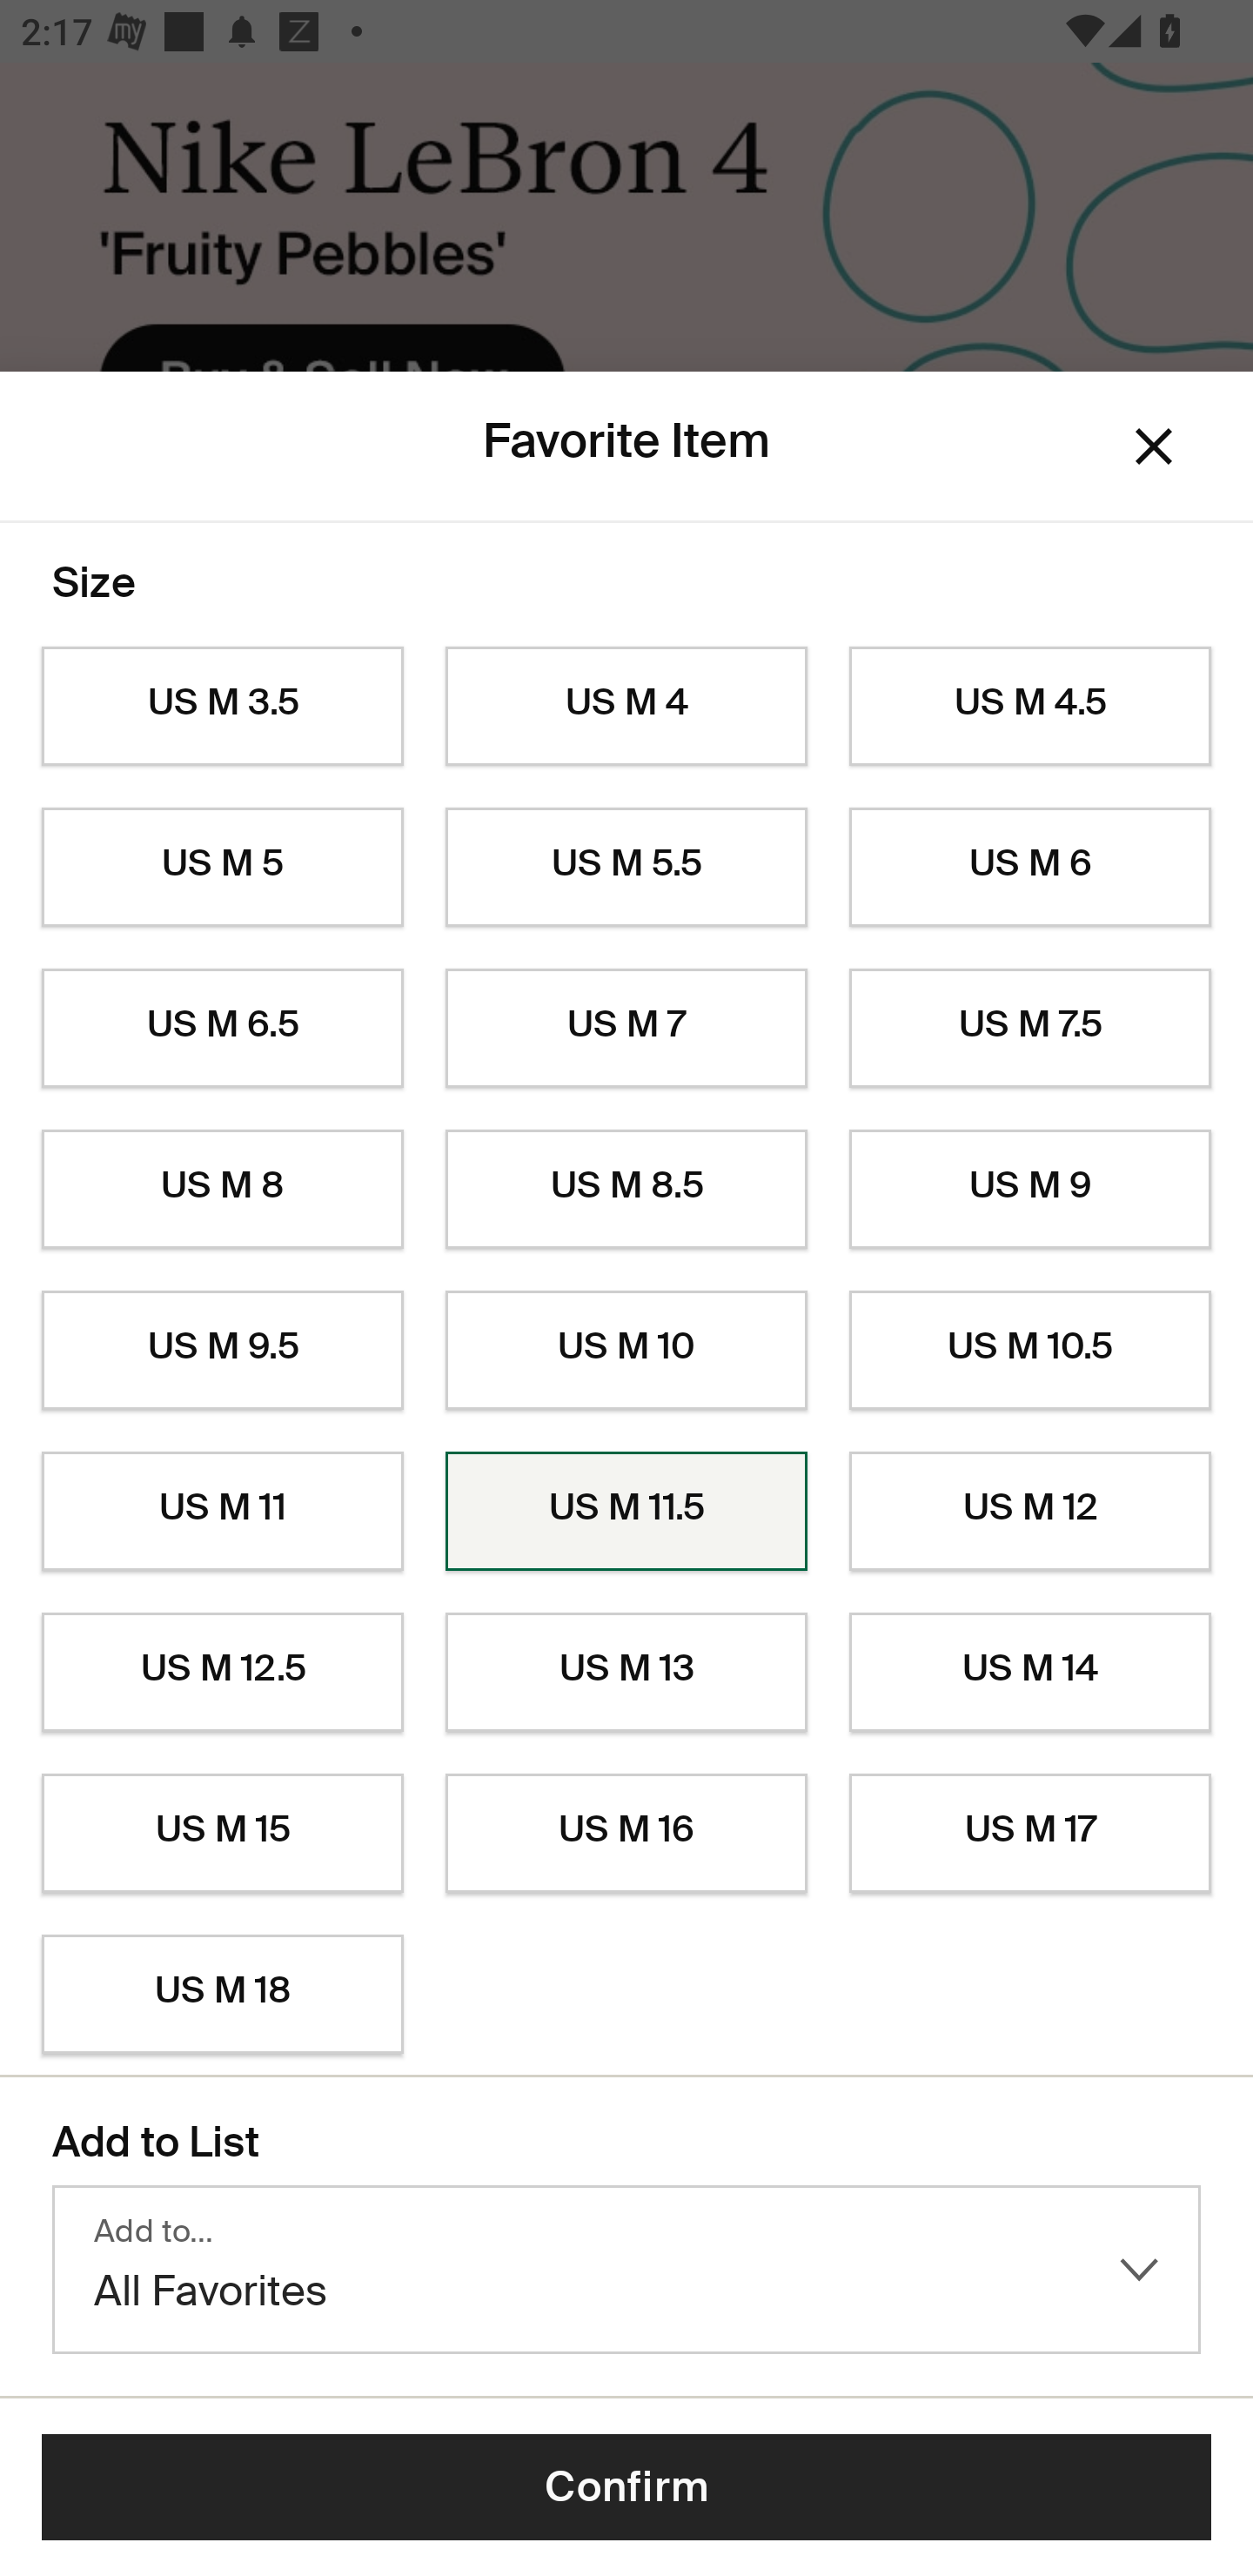  Describe the element at coordinates (626, 867) in the screenshot. I see `US M 5.5` at that location.